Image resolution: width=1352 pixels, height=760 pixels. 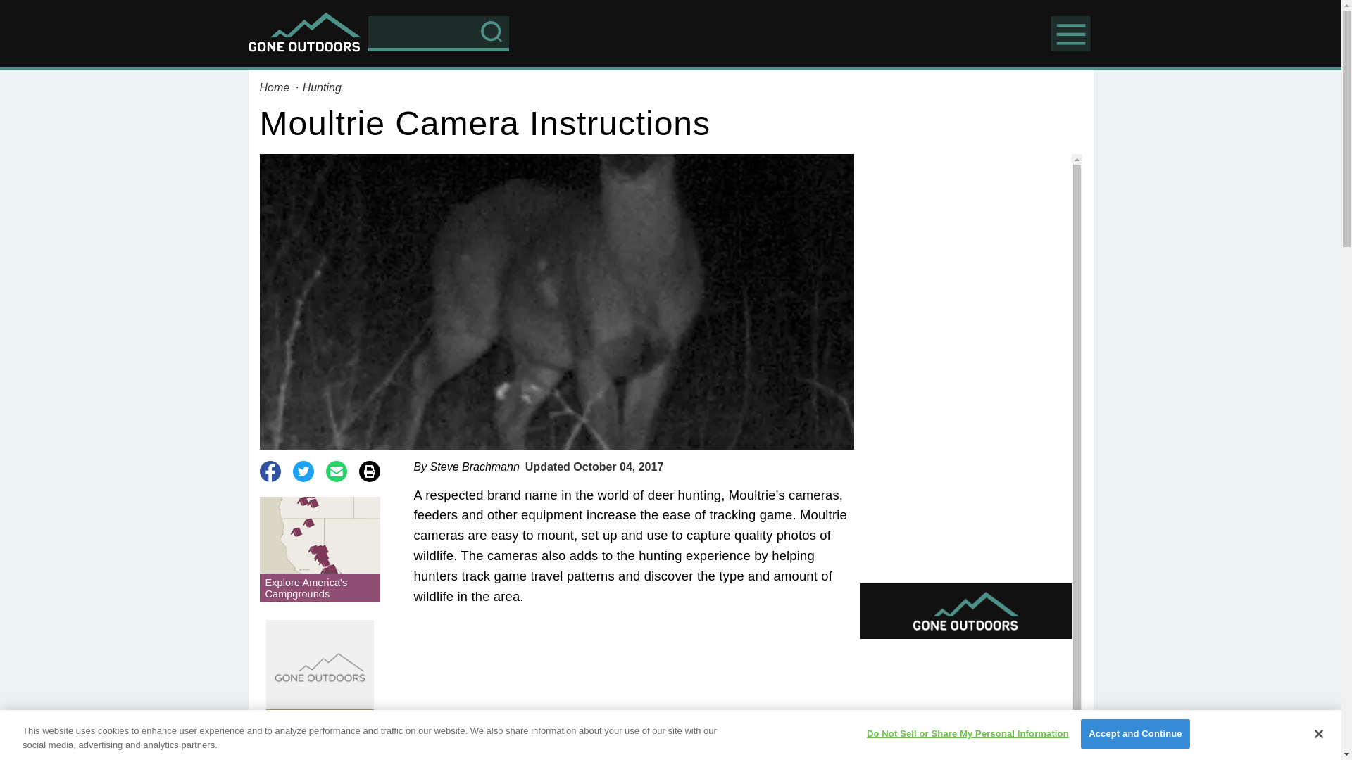 I want to click on Explore America's Campgrounds, so click(x=320, y=550).